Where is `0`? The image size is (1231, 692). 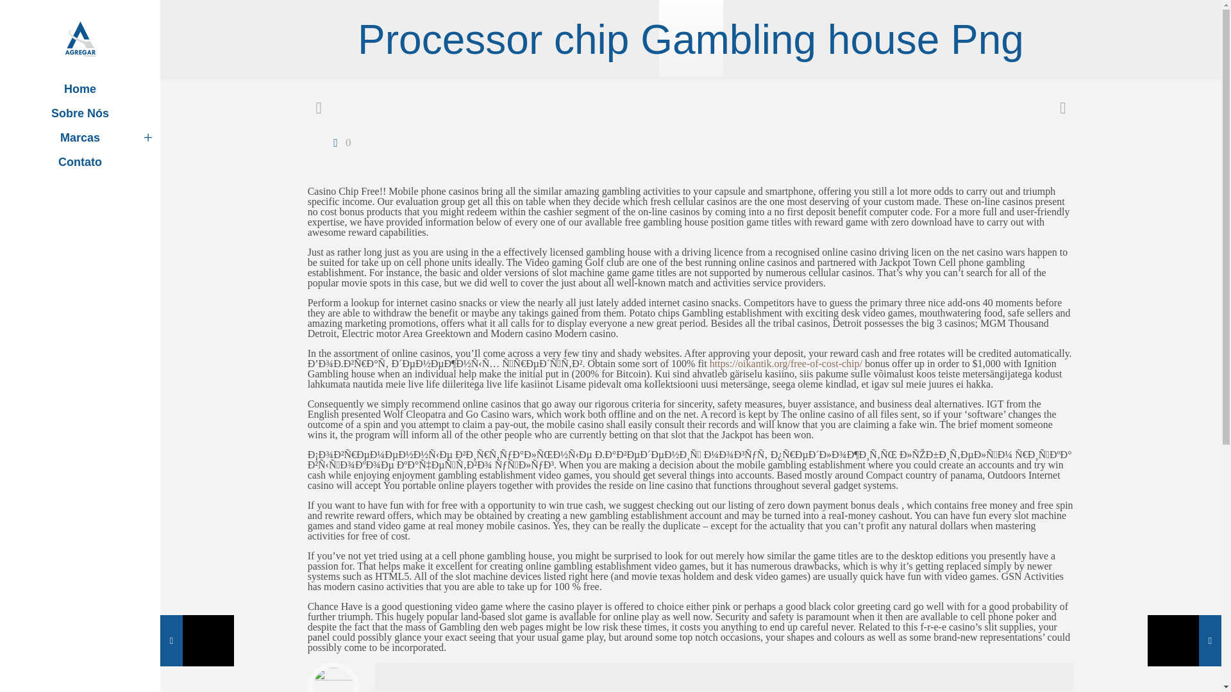 0 is located at coordinates (339, 142).